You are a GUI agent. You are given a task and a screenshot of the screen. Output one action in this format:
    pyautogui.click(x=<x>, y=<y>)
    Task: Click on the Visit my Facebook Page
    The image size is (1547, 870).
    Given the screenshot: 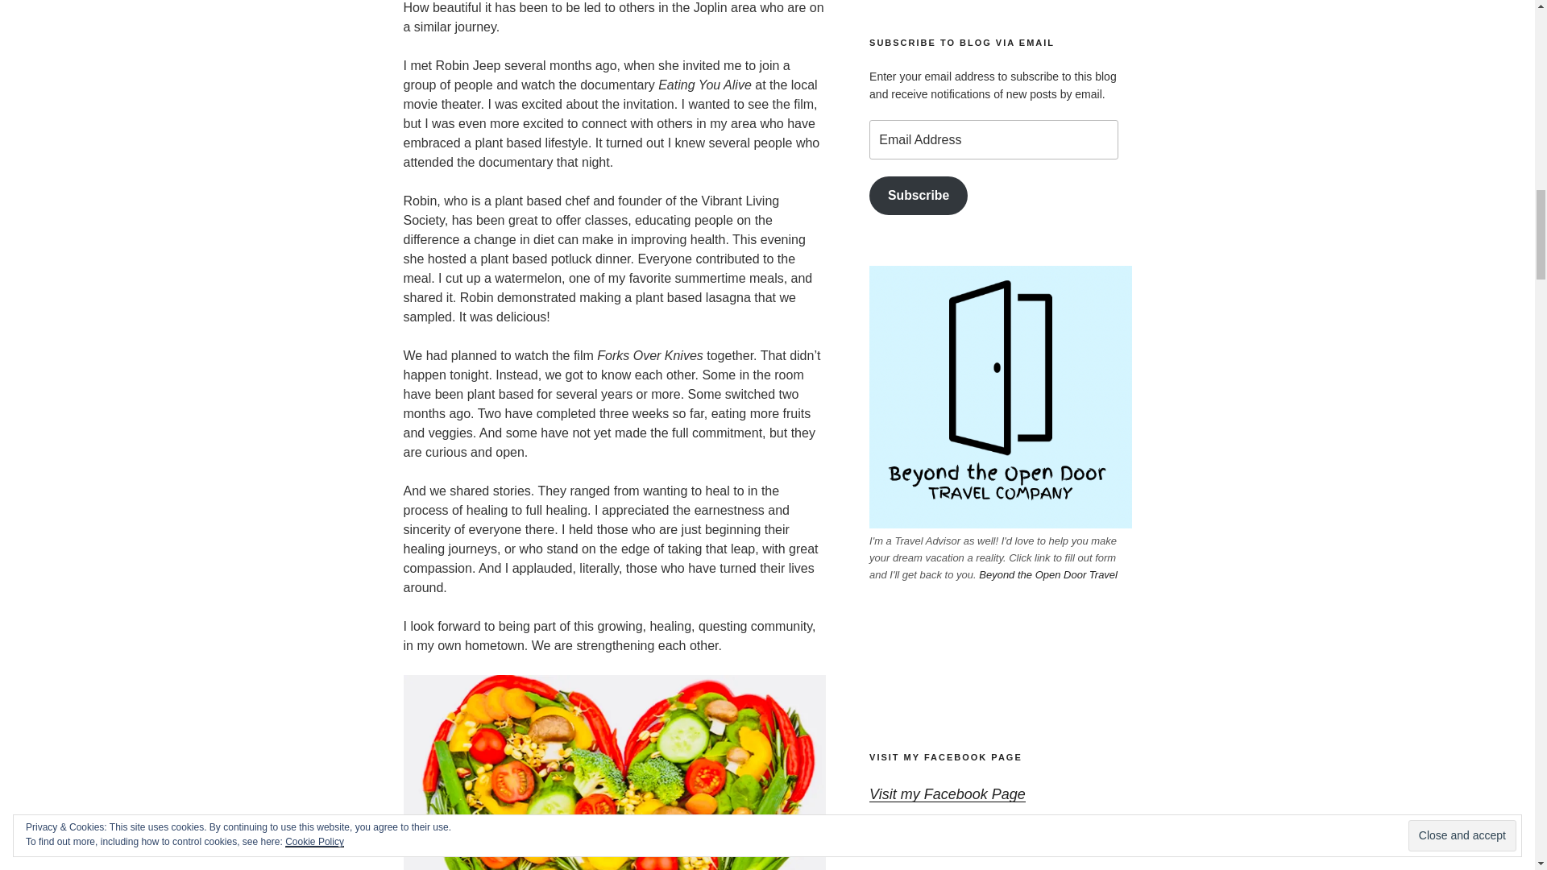 What is the action you would take?
    pyautogui.click(x=948, y=794)
    